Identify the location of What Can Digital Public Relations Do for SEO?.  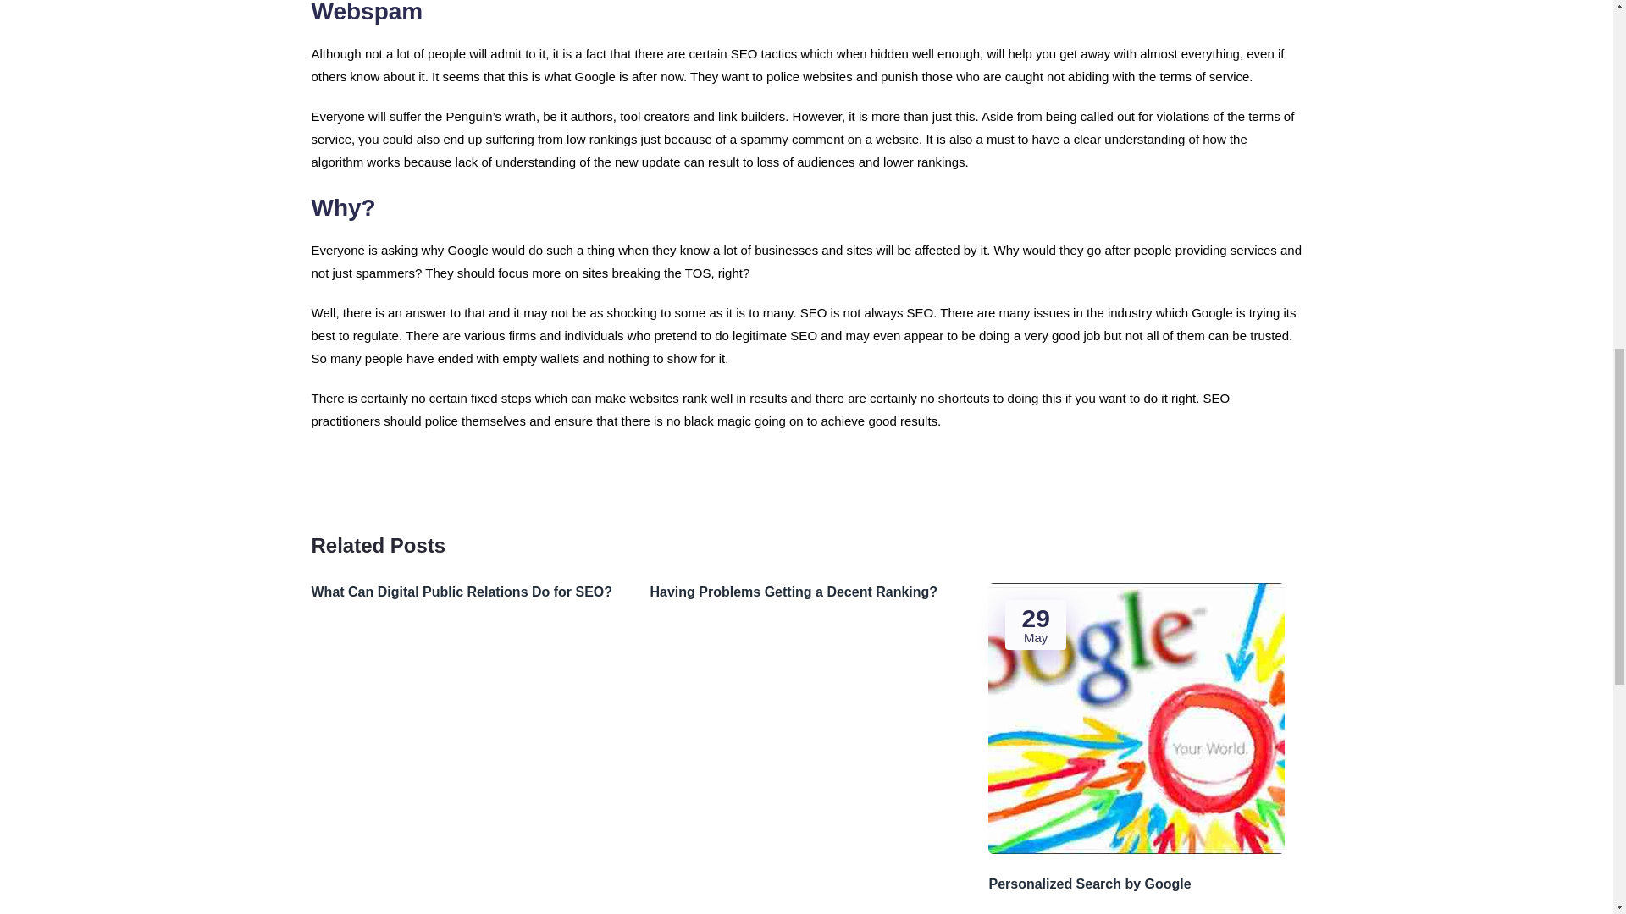
(467, 592).